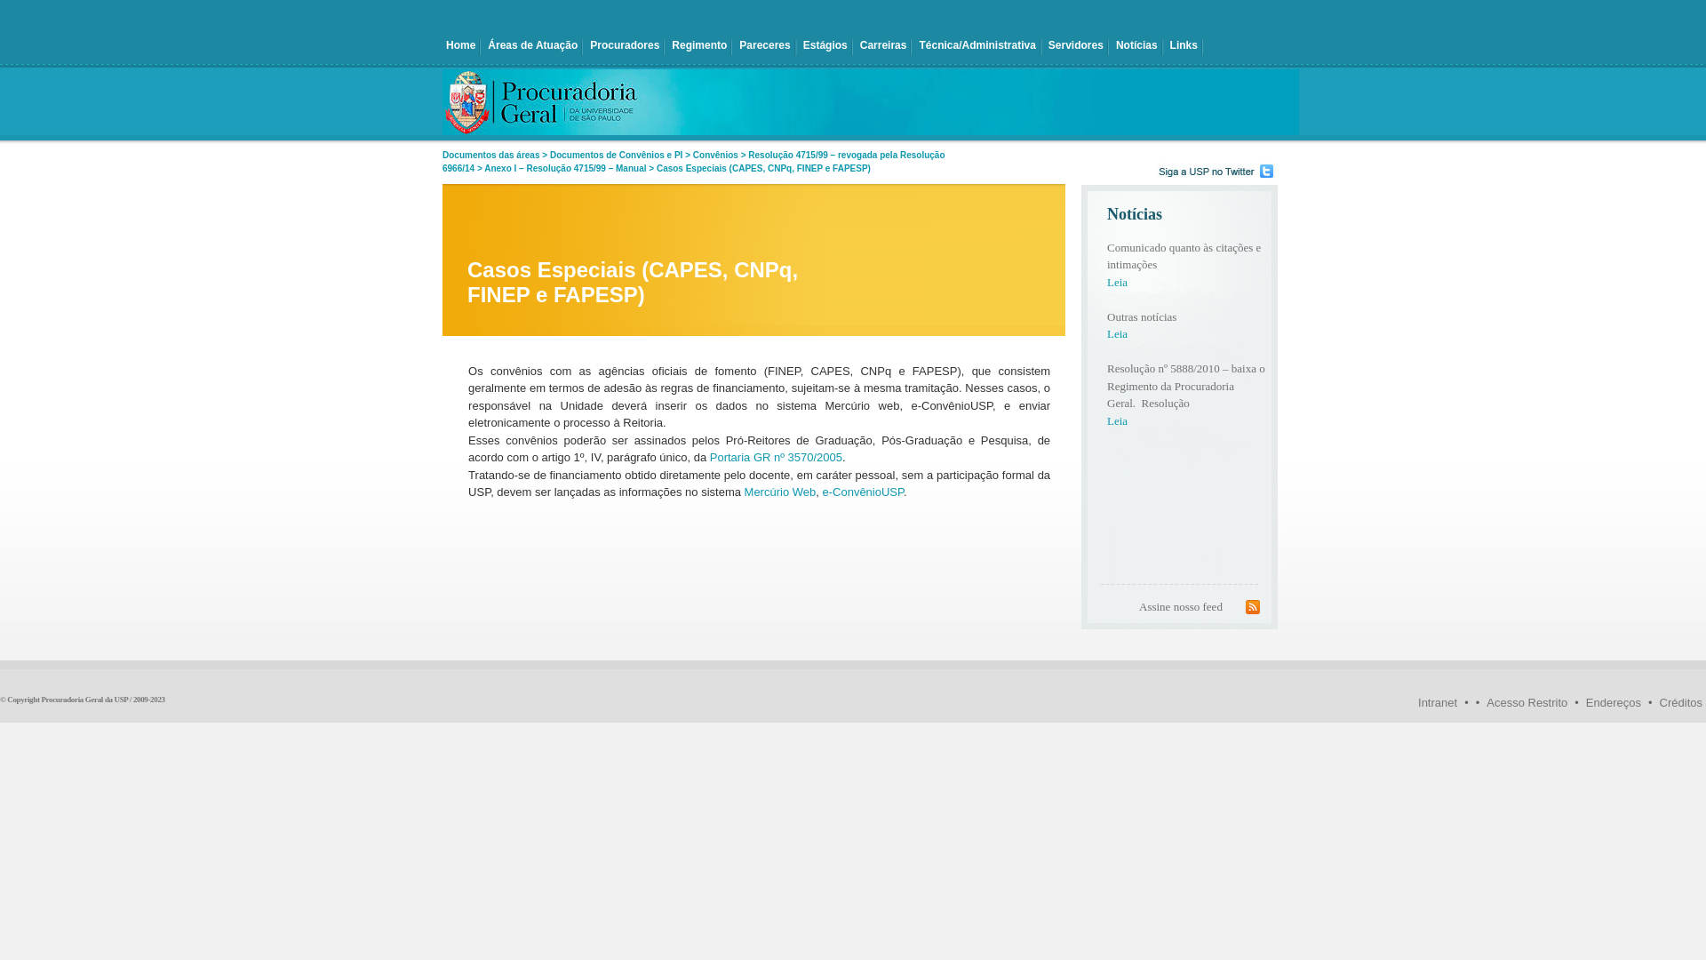 The image size is (1706, 960). I want to click on Procuradoria Geral da USP, so click(84, 700).